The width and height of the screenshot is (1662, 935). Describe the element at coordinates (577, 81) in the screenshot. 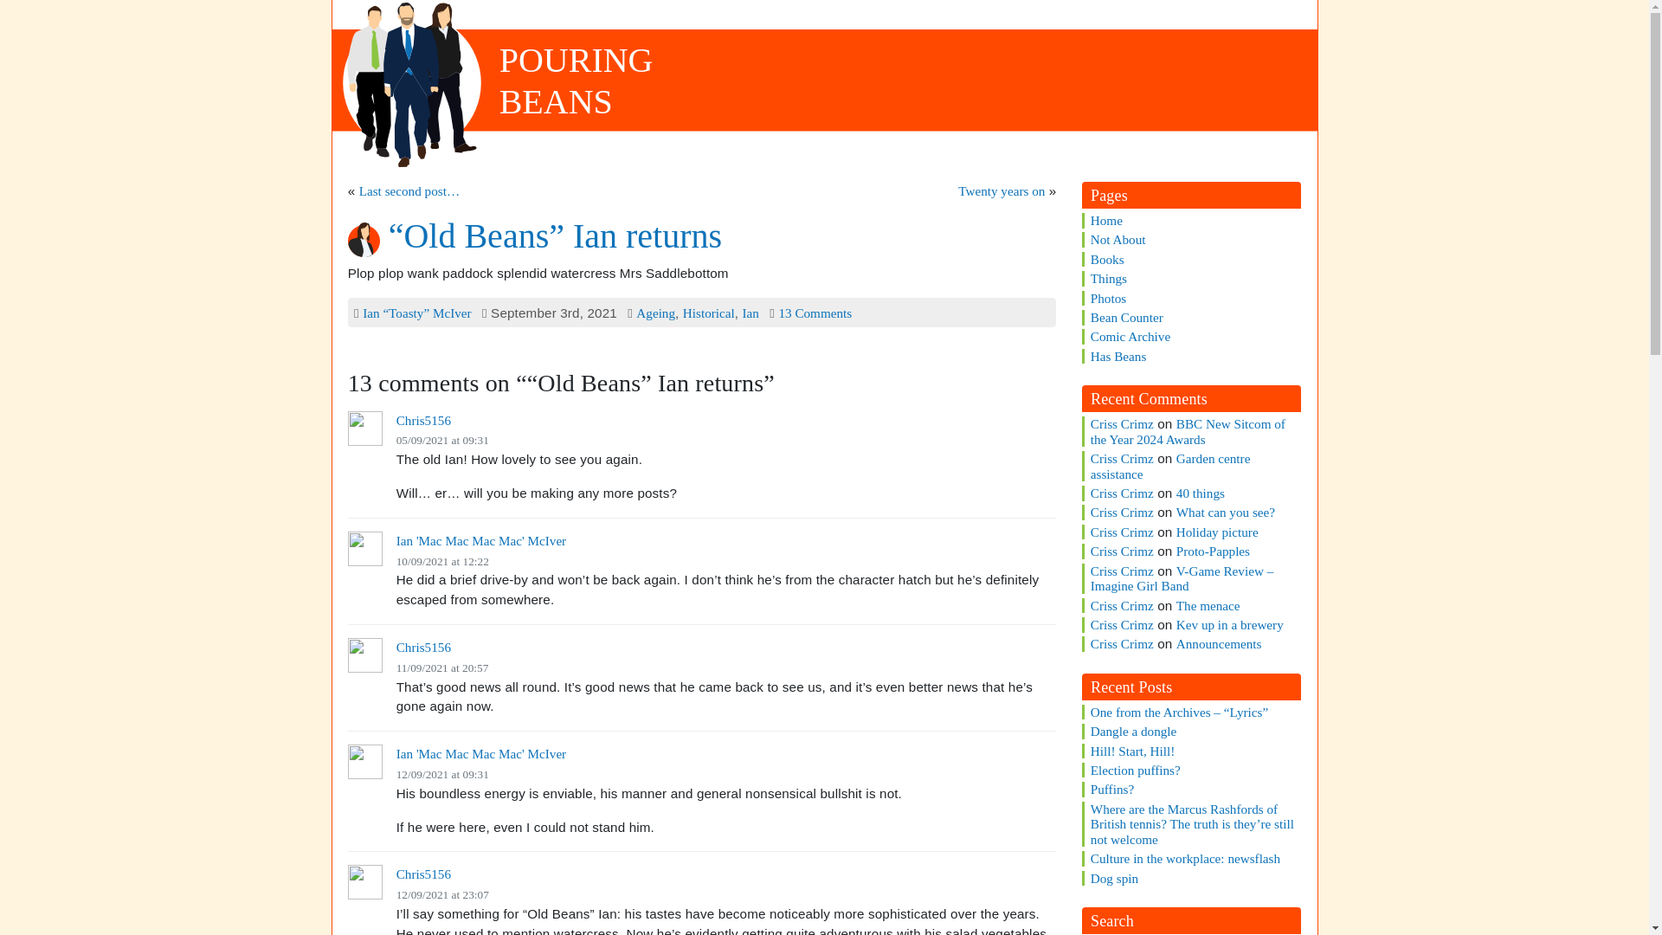

I see `Chris5156` at that location.